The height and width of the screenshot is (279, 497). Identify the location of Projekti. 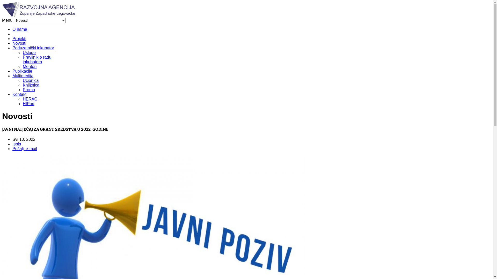
(19, 39).